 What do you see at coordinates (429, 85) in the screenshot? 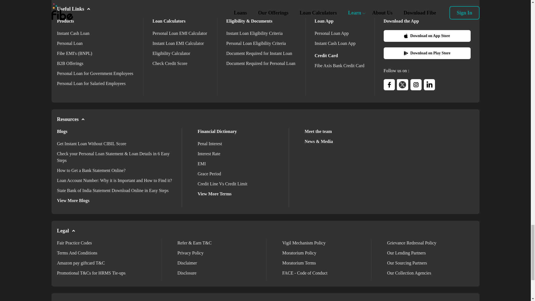
I see `linkedin` at bounding box center [429, 85].